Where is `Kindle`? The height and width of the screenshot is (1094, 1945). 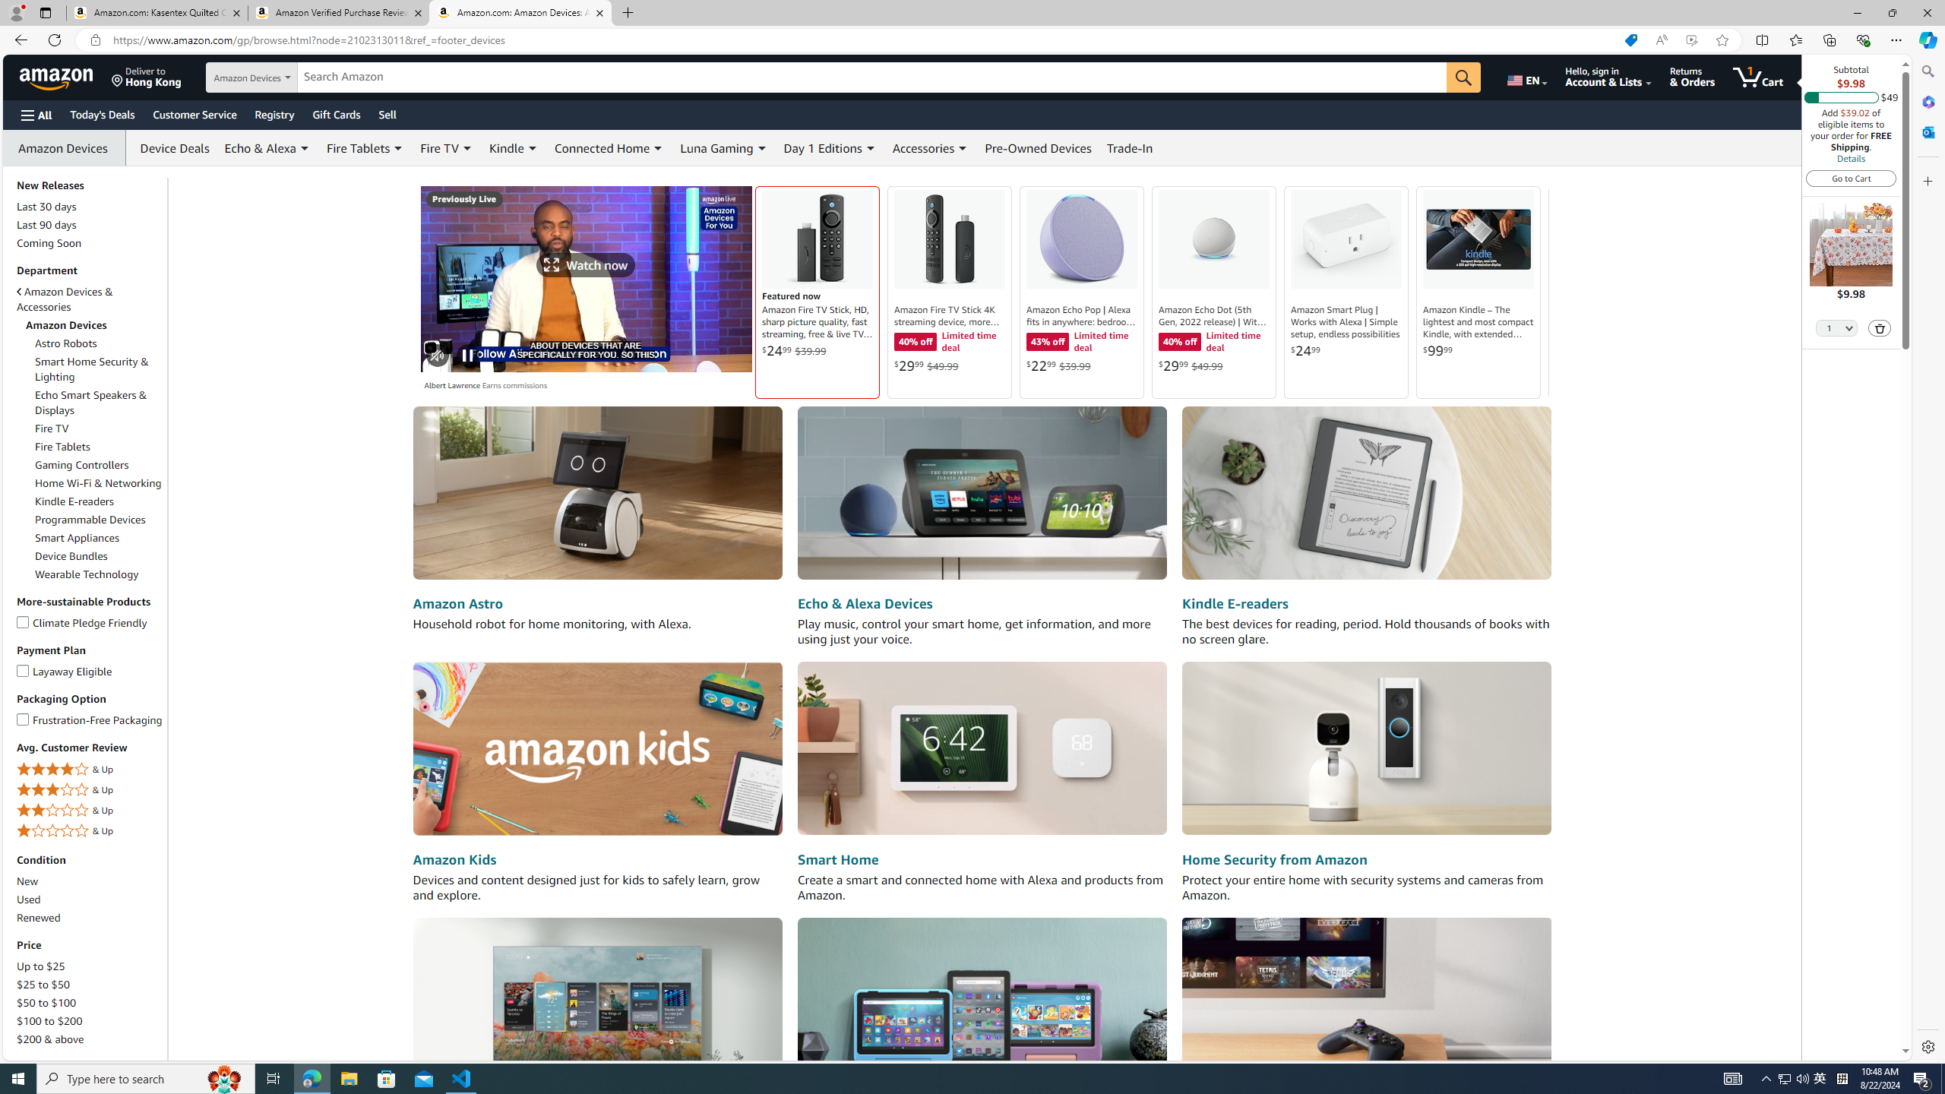 Kindle is located at coordinates (514, 147).